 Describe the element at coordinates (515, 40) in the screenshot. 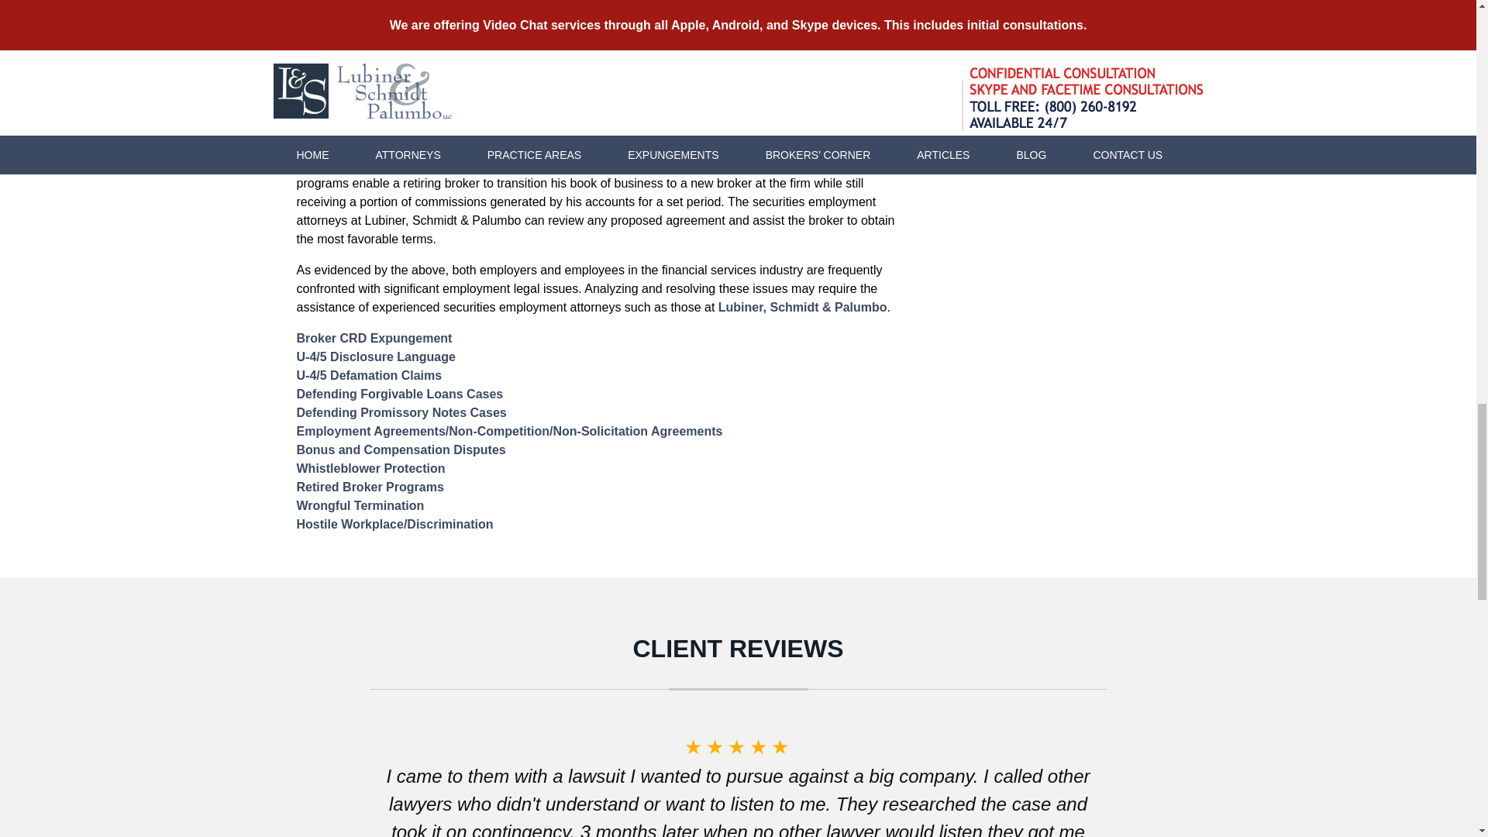

I see `at-will` at that location.